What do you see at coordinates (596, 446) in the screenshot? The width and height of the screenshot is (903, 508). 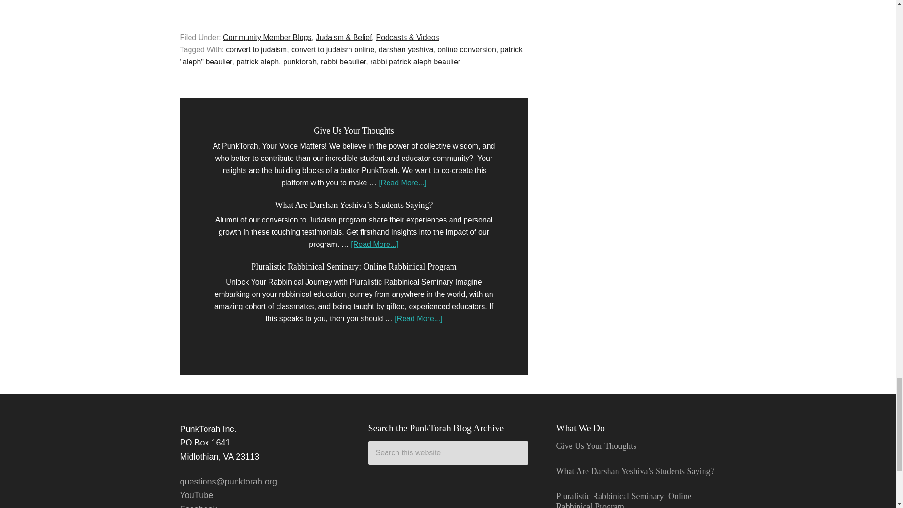 I see `Give Us Your Thoughts` at bounding box center [596, 446].